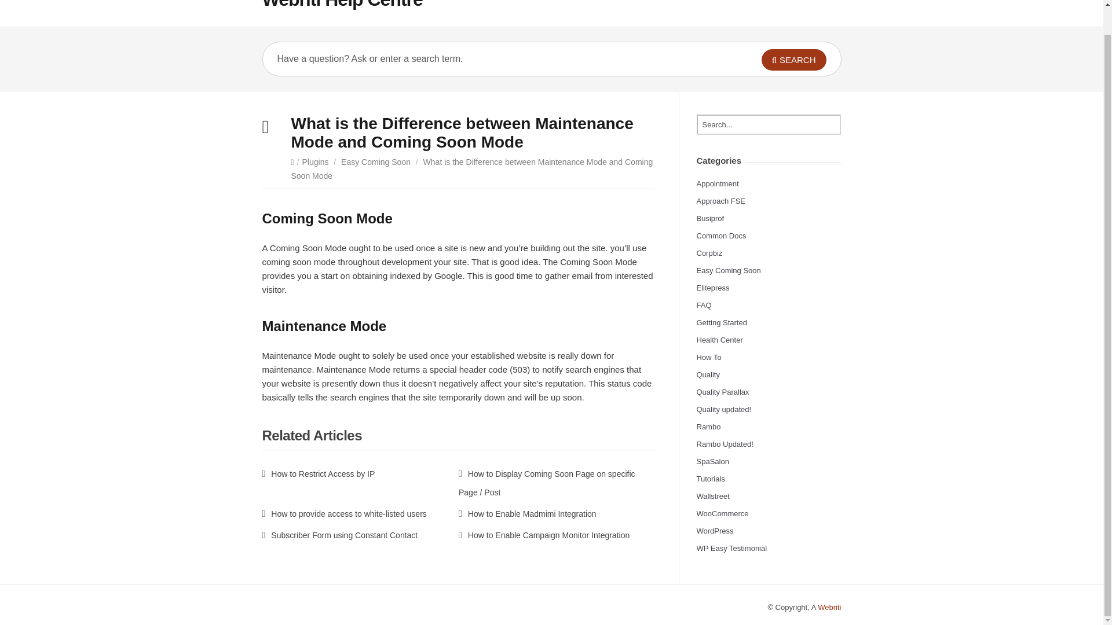 This screenshot has width=1112, height=625. Describe the element at coordinates (717, 183) in the screenshot. I see `Appointment` at that location.